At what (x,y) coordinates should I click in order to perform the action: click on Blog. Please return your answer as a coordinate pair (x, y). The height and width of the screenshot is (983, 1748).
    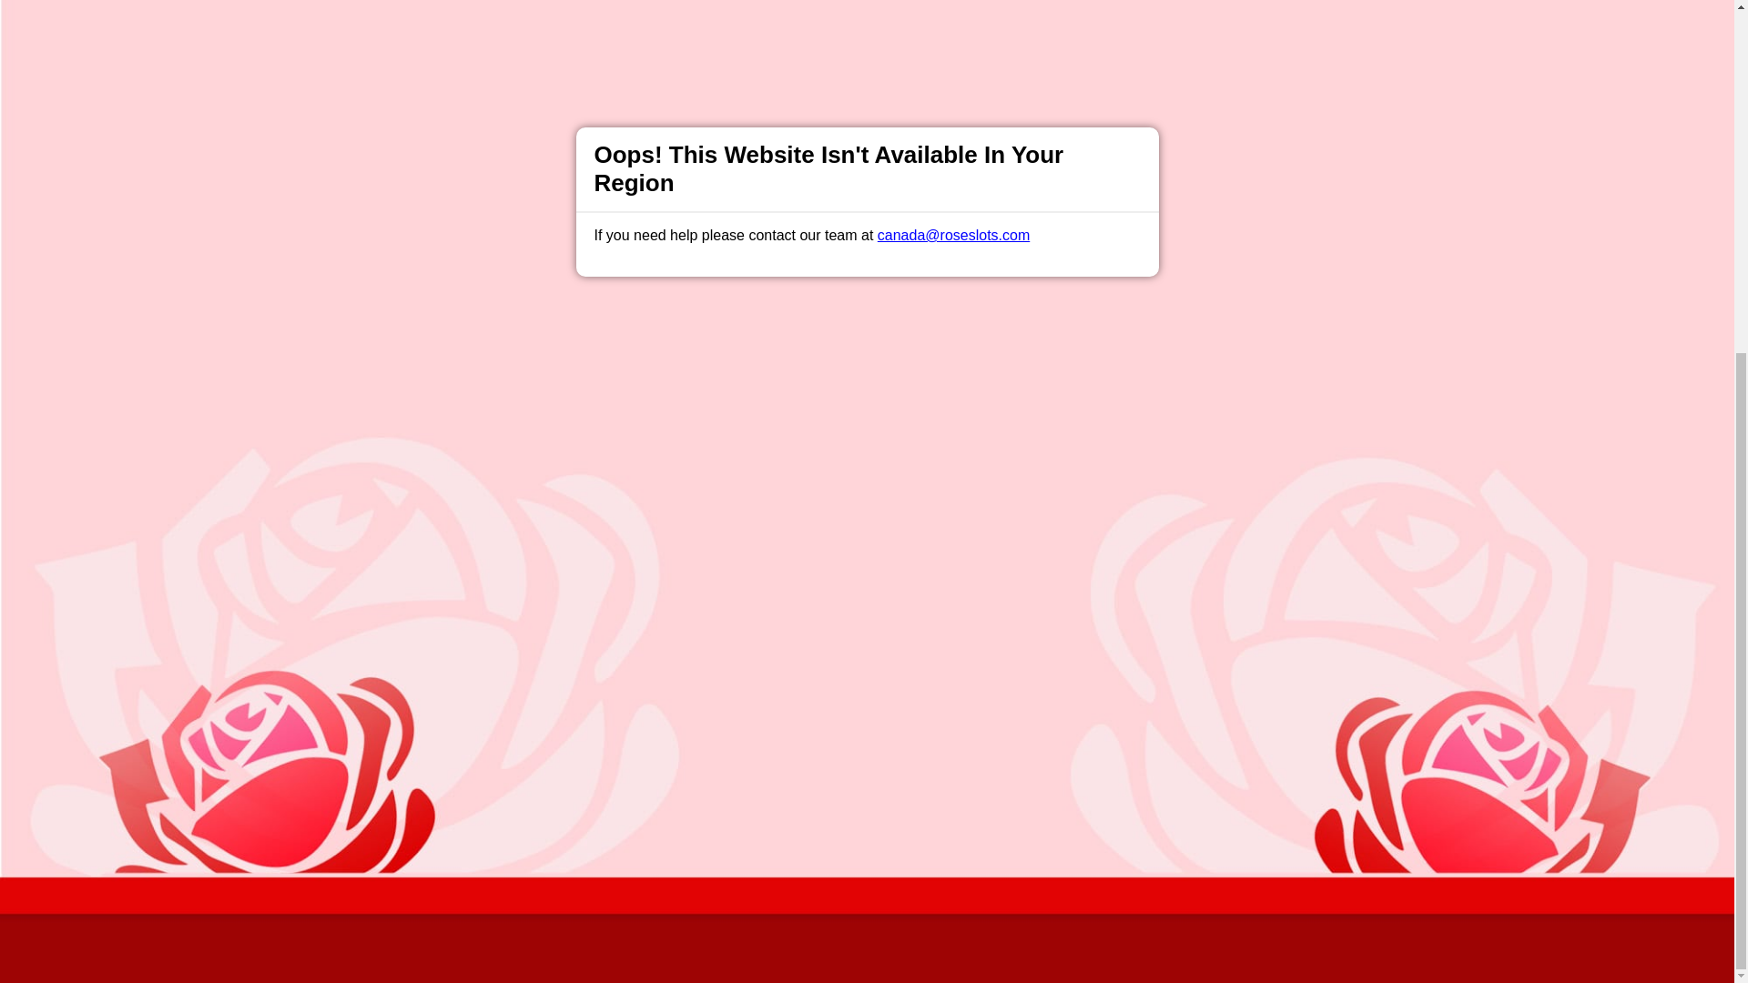
    Looking at the image, I should click on (887, 603).